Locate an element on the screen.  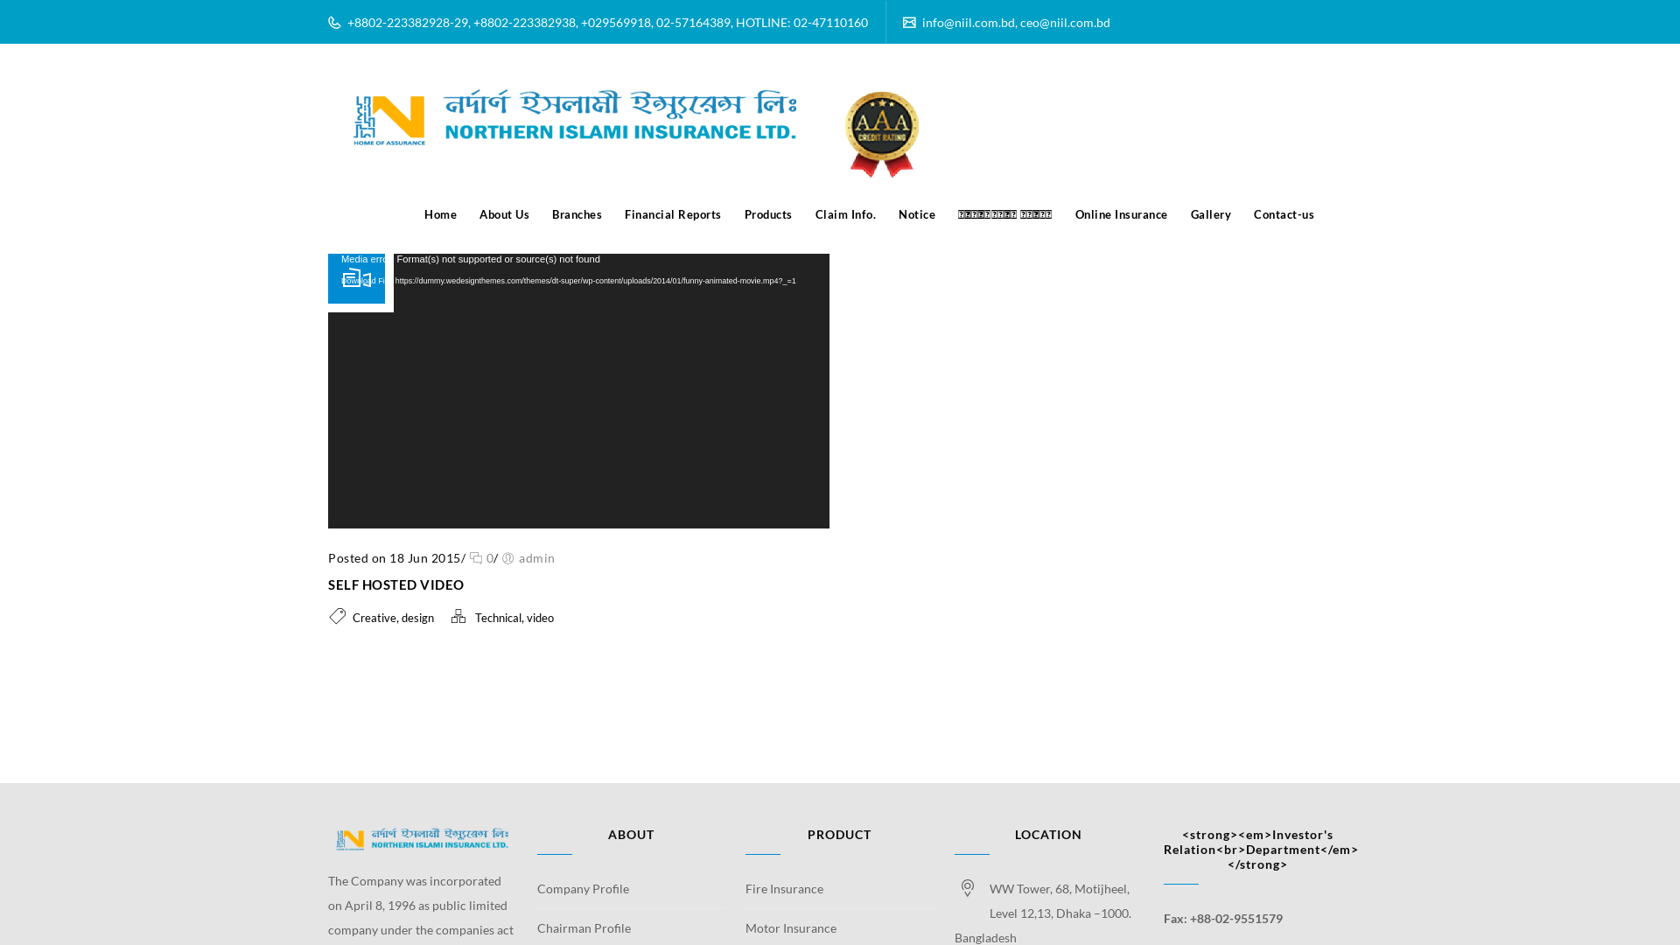
About Us is located at coordinates (504, 214).